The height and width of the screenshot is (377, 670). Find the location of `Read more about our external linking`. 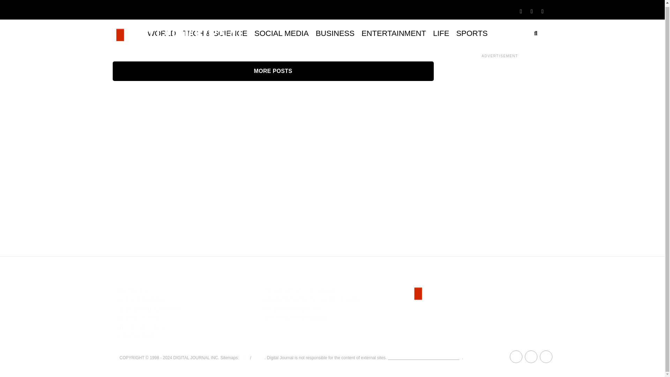

Read more about our external linking is located at coordinates (425, 357).